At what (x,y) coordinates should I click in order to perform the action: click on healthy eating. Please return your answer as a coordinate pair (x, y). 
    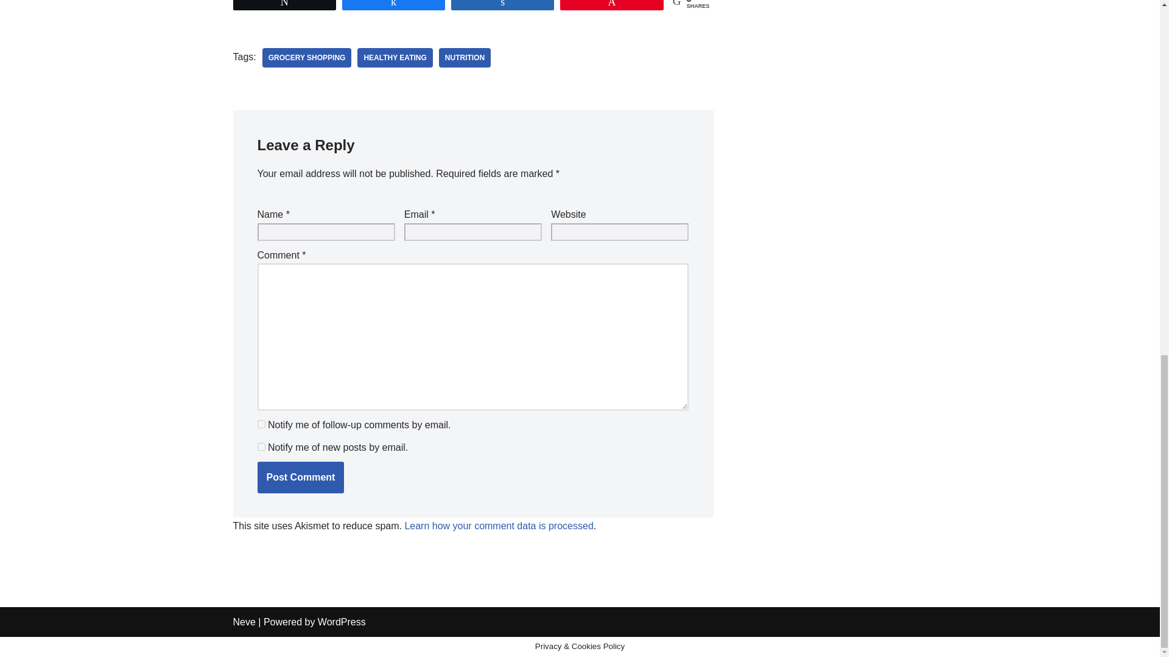
    Looking at the image, I should click on (395, 57).